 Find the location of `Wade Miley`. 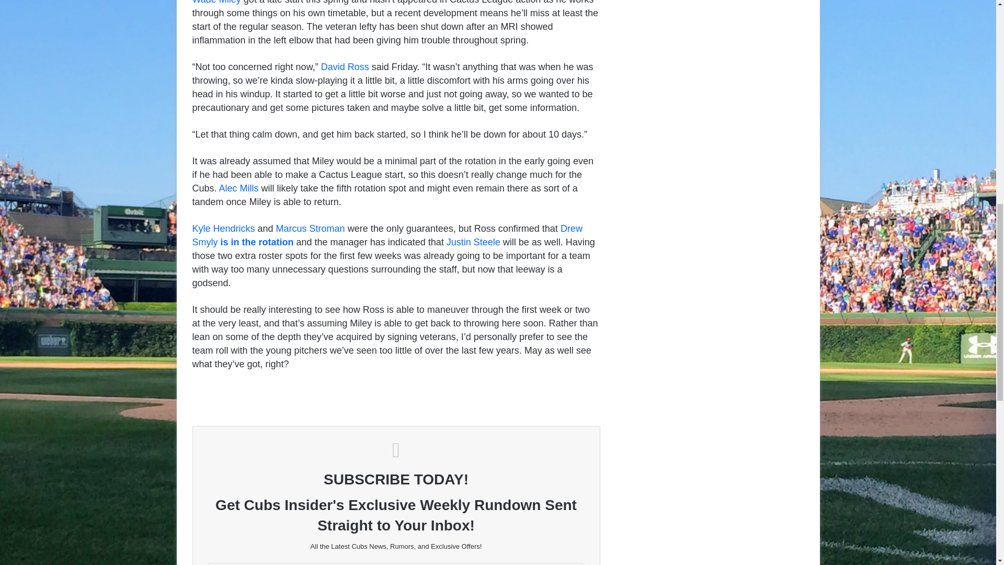

Wade Miley is located at coordinates (216, 2).